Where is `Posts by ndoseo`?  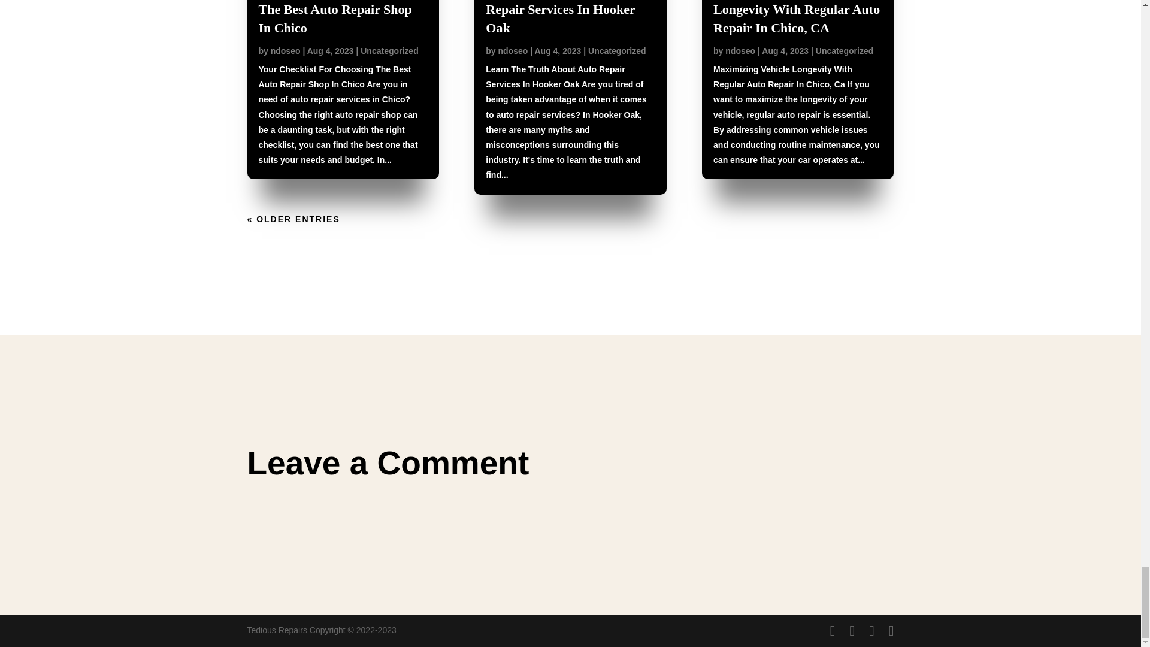 Posts by ndoseo is located at coordinates (285, 50).